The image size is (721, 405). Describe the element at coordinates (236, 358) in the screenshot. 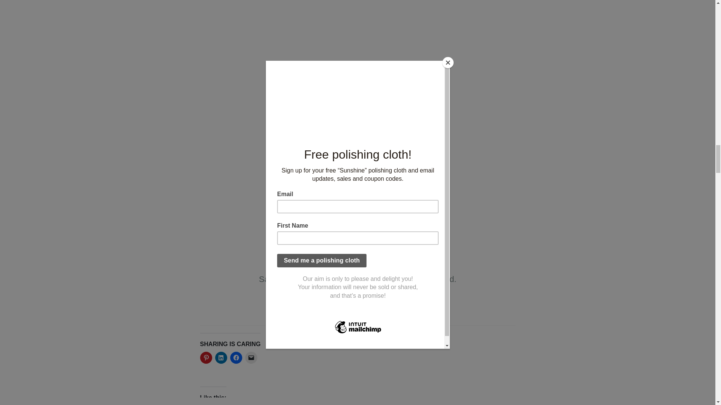

I see `Click to share on Facebook` at that location.